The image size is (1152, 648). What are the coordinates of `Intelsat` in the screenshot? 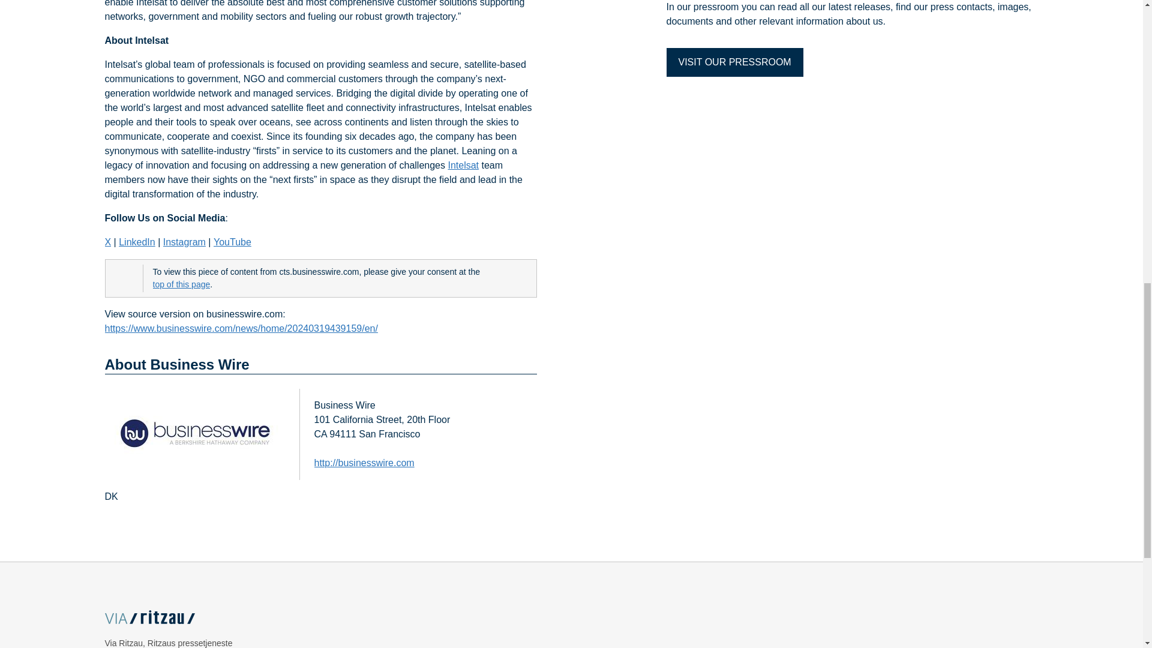 It's located at (463, 166).